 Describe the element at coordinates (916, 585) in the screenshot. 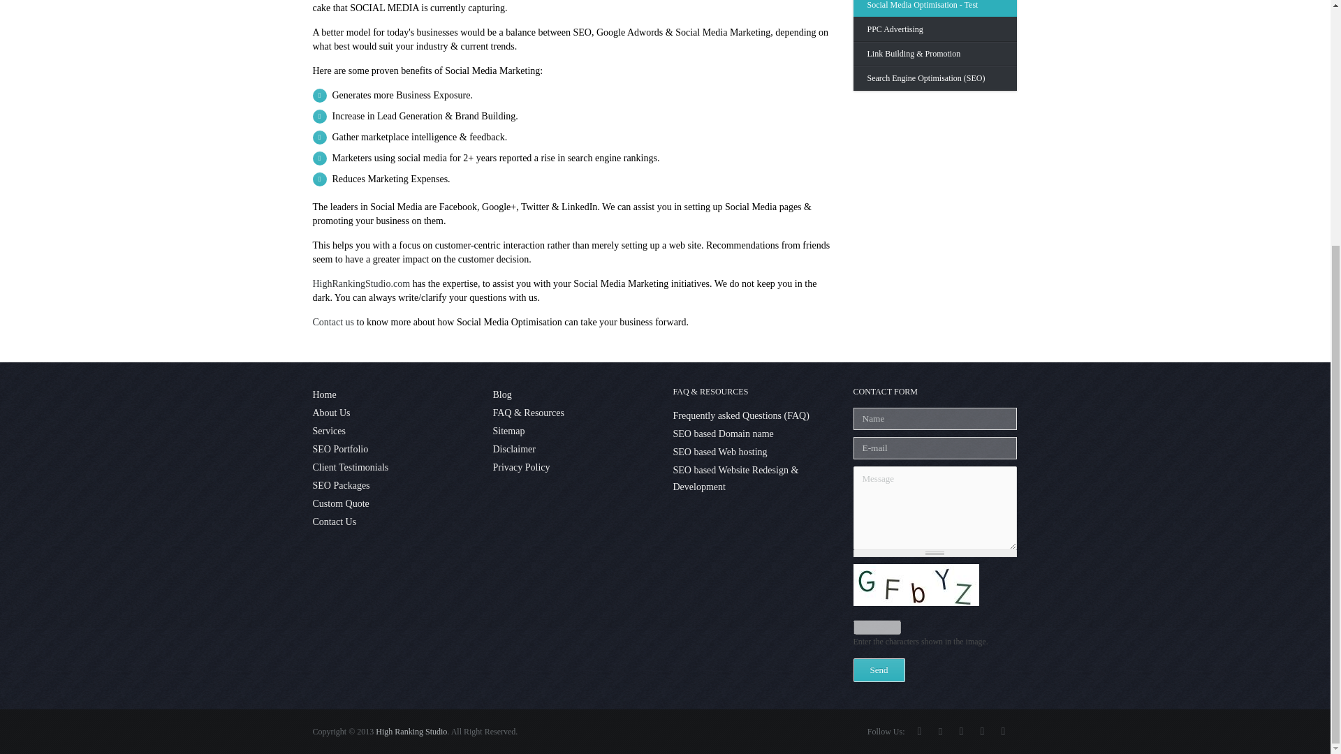

I see `Image CAPTCHA` at that location.